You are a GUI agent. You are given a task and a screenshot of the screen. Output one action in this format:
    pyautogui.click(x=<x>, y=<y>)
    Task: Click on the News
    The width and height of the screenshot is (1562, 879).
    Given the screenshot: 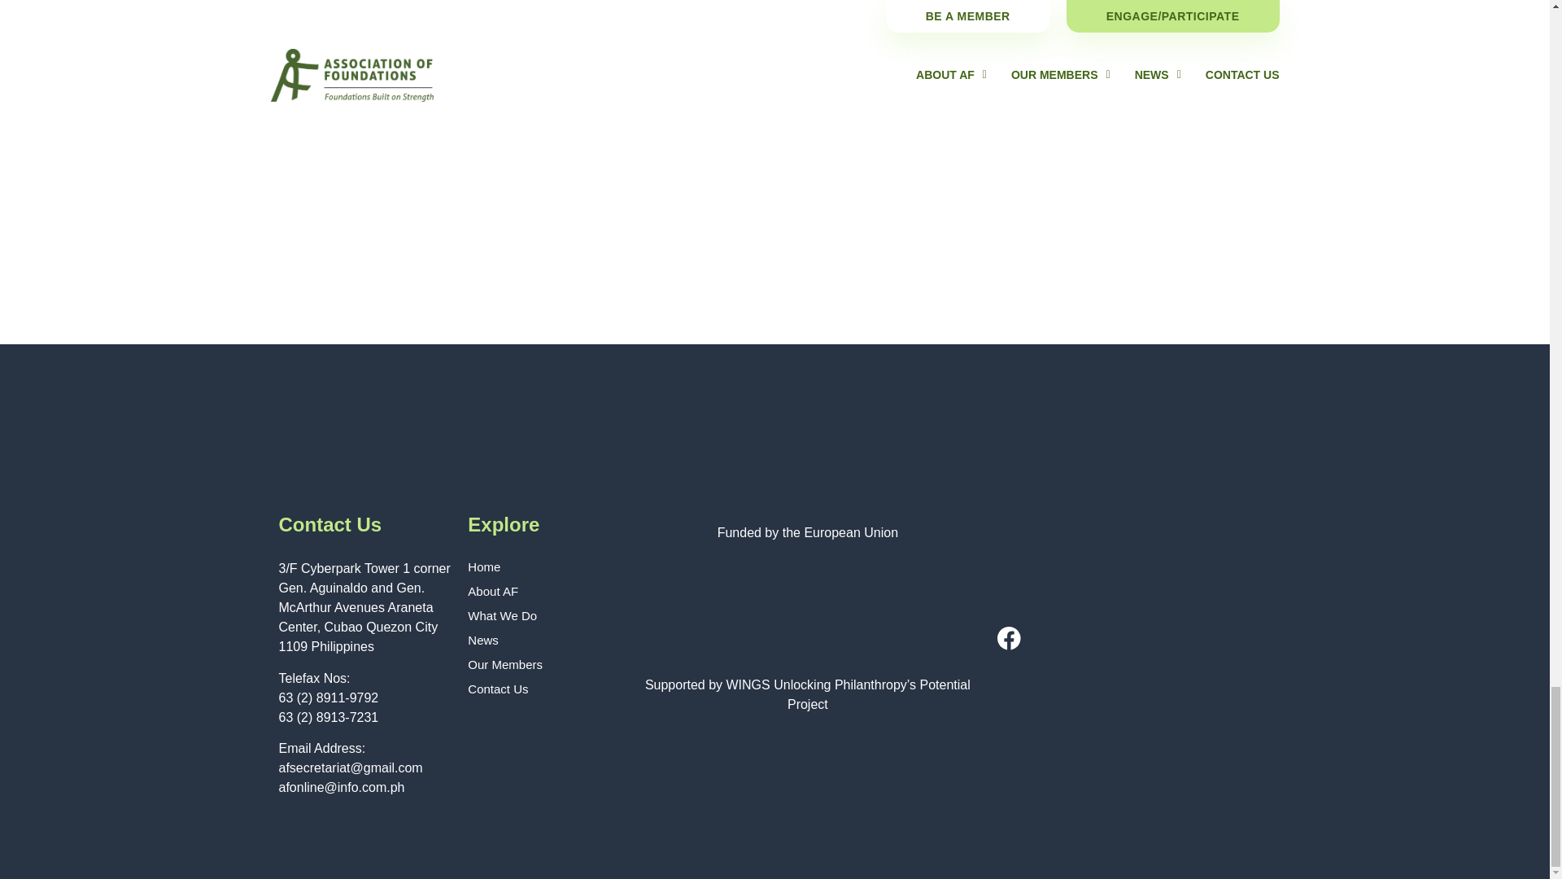 What is the action you would take?
    pyautogui.click(x=542, y=640)
    